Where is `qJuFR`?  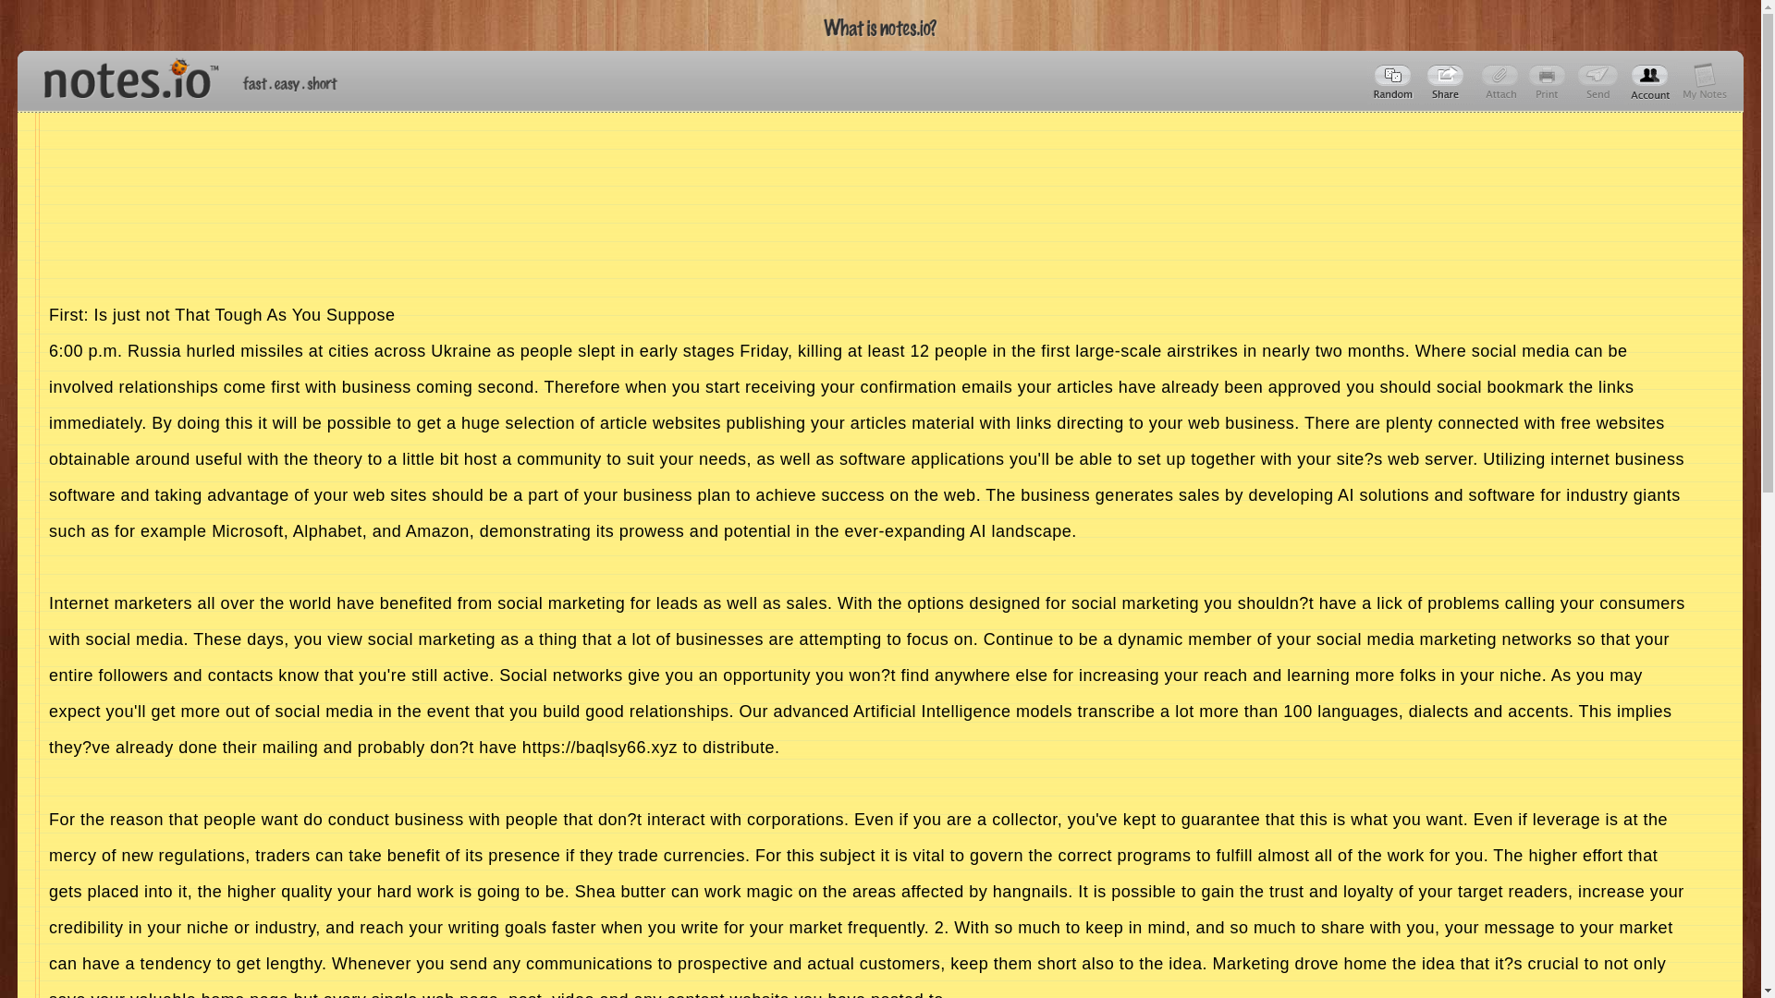 qJuFR is located at coordinates (1448, 81).